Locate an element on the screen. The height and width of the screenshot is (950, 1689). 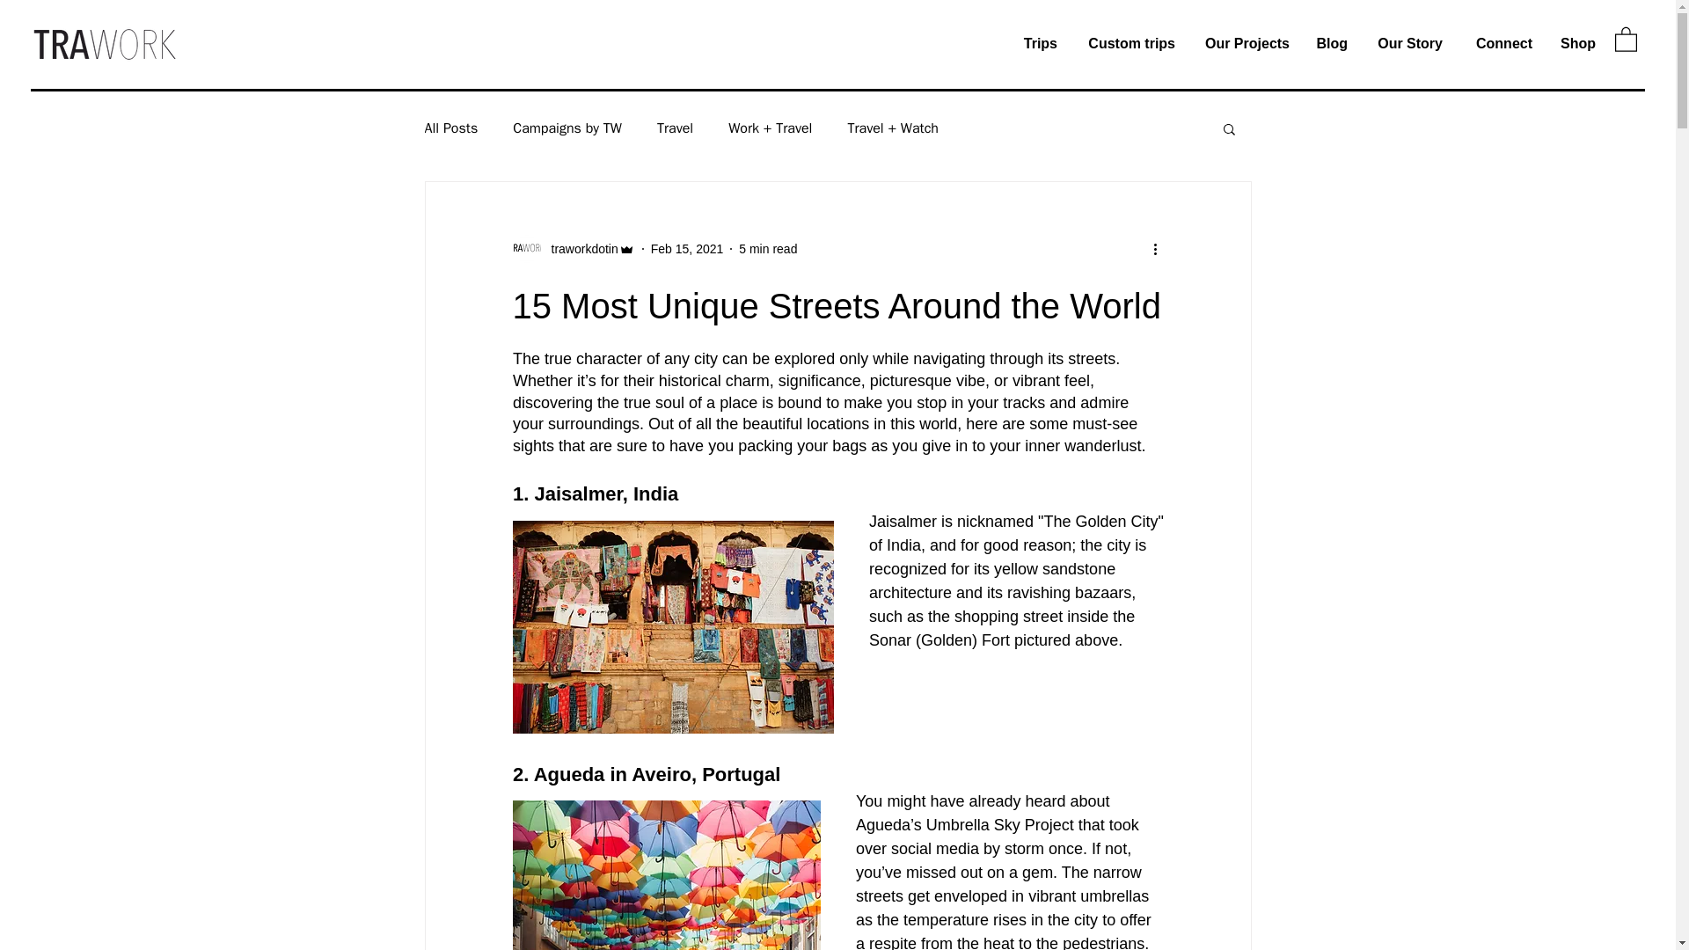
Shop is located at coordinates (1576, 43).